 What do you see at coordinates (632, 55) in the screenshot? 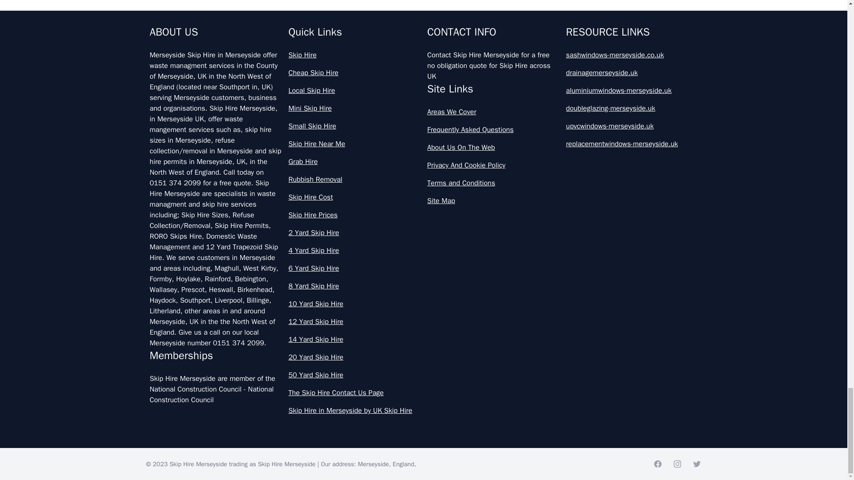
I see `sashwindows-merseyside.co.uk` at bounding box center [632, 55].